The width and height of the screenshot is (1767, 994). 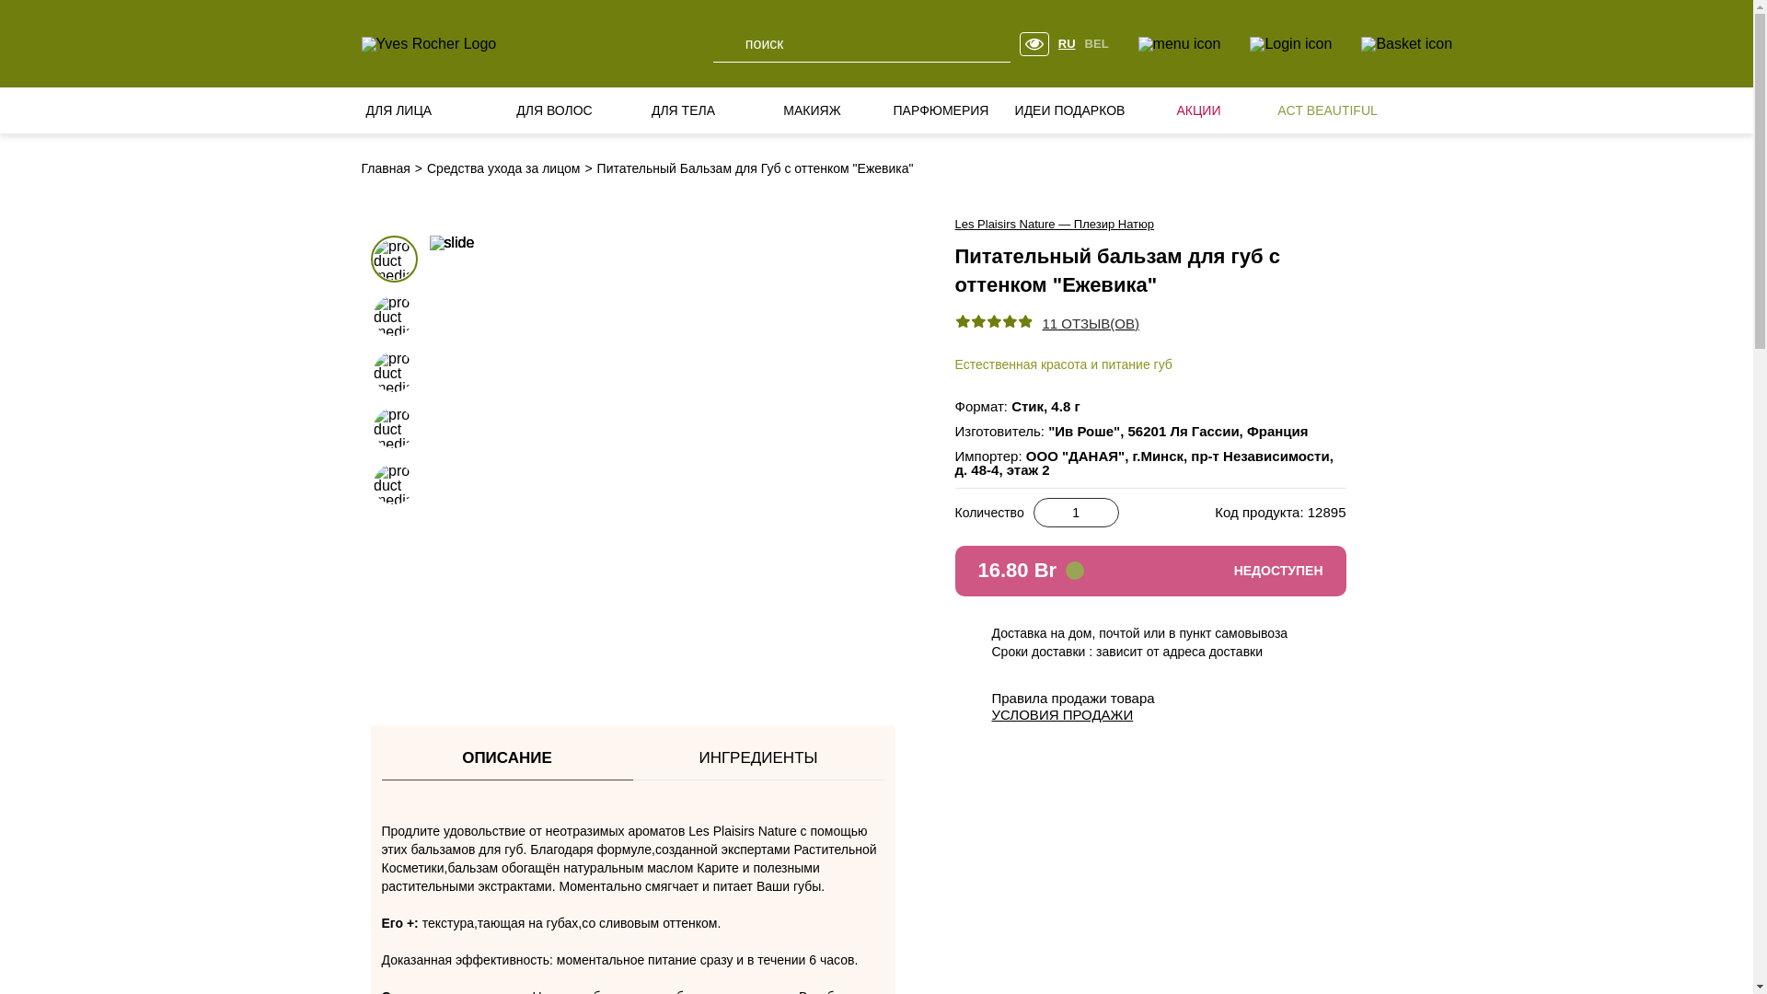 I want to click on ACT BEAUTIFUL, so click(x=1327, y=110).